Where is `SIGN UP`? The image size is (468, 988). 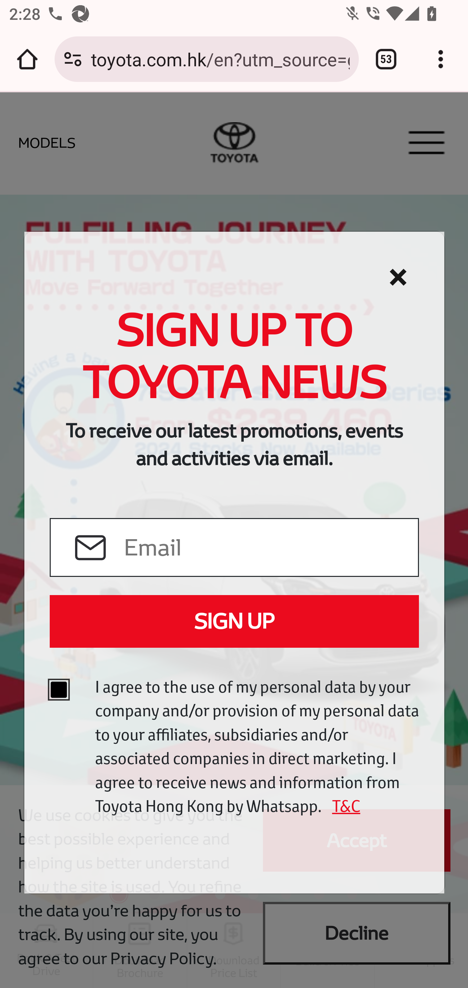
SIGN UP is located at coordinates (234, 621).